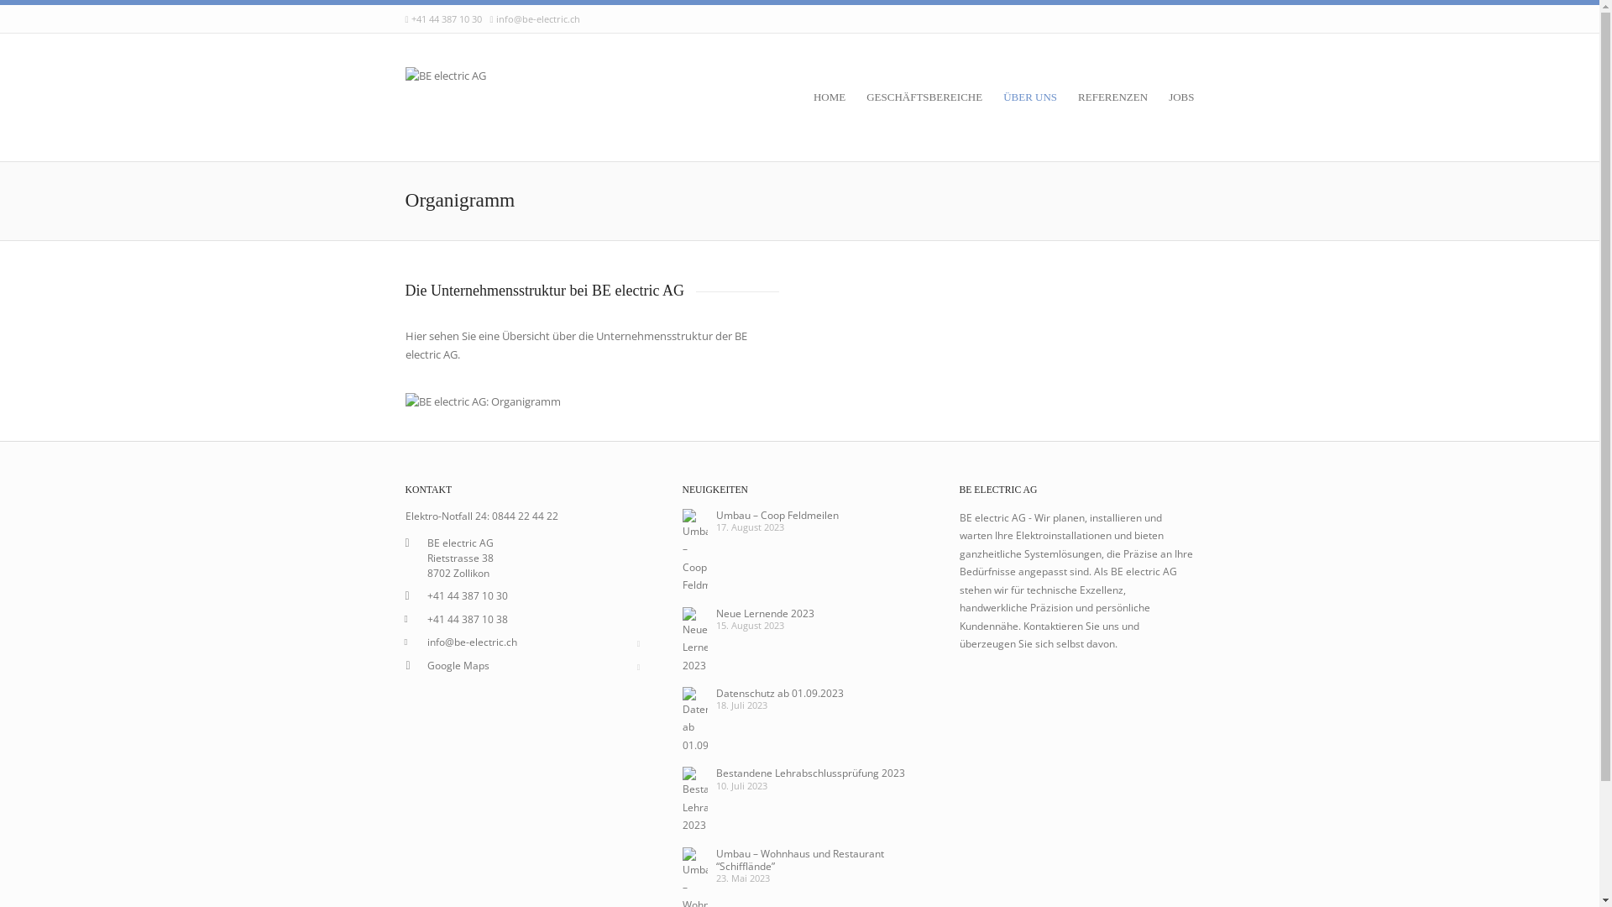  I want to click on REFERENZEN, so click(1122, 97).